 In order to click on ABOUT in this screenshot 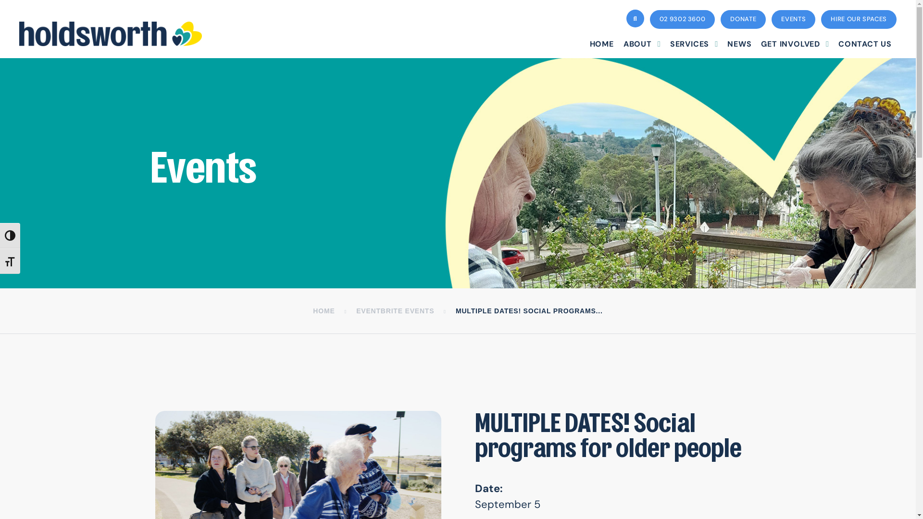, I will do `click(642, 44)`.